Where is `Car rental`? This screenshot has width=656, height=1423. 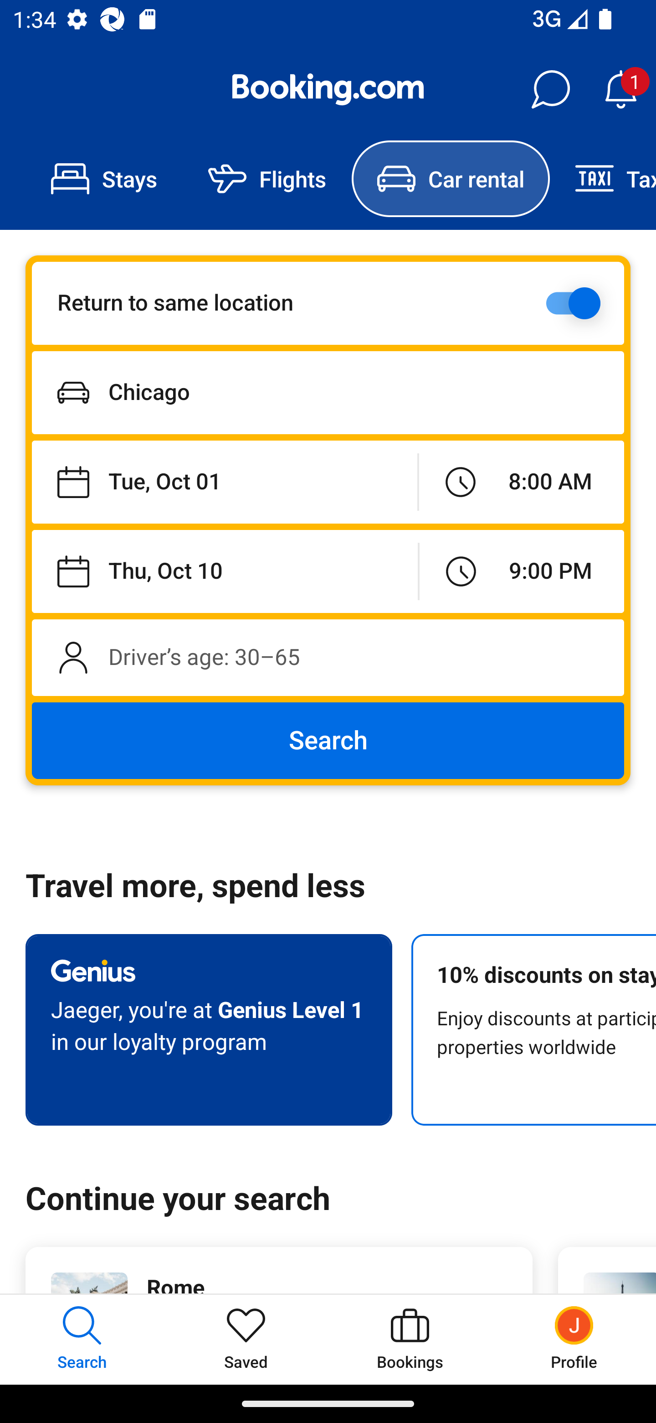
Car rental is located at coordinates (450, 179).